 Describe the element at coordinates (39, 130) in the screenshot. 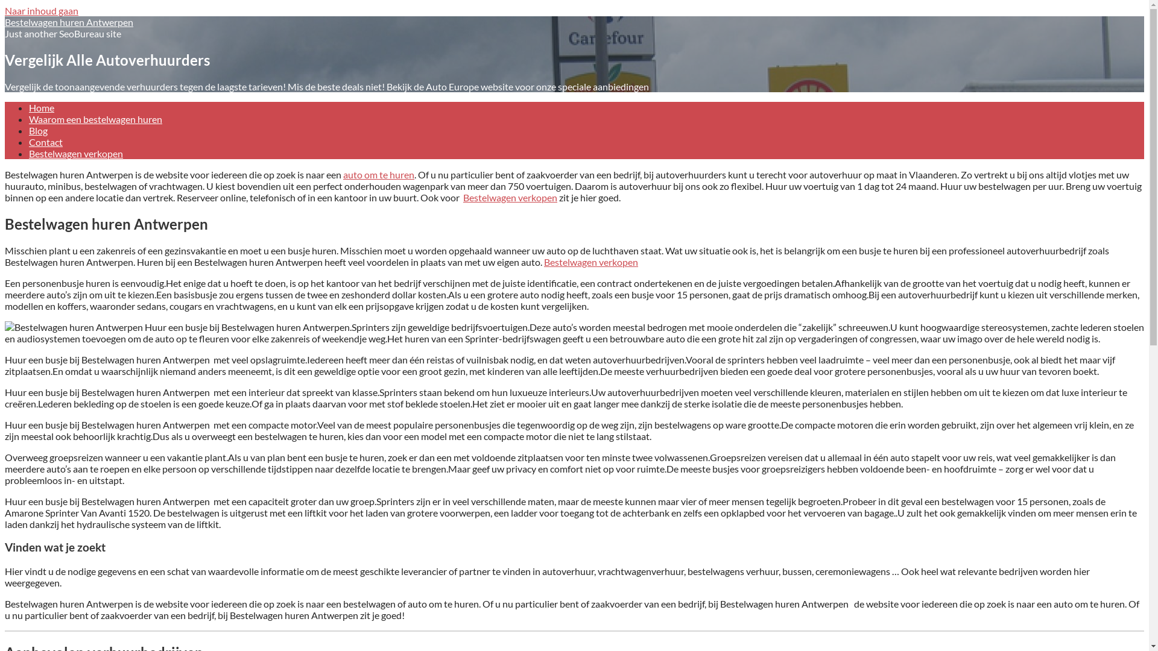

I see `Blog` at that location.